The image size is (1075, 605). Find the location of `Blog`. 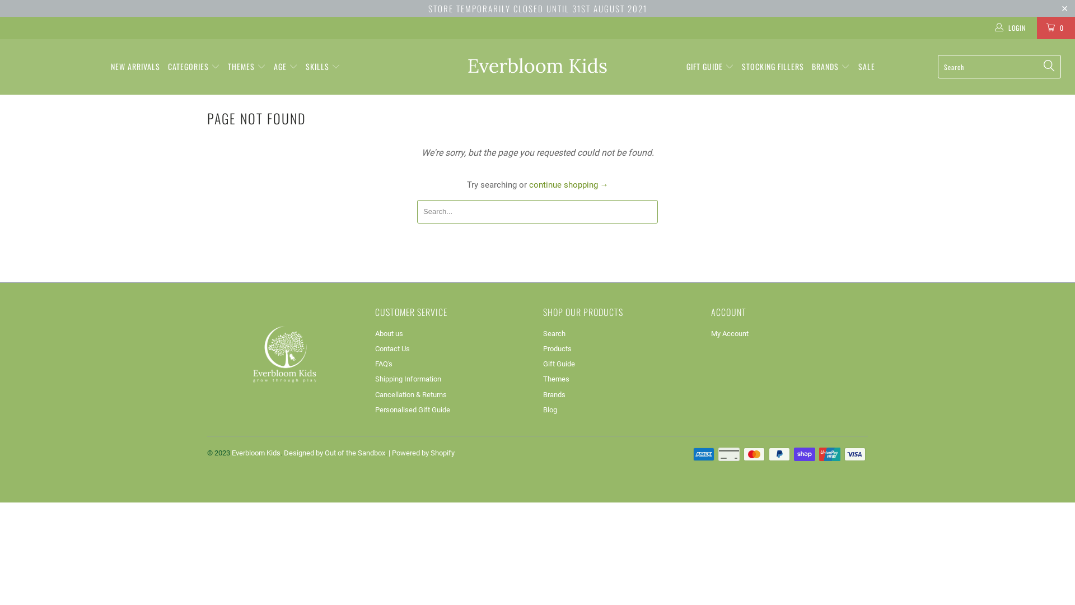

Blog is located at coordinates (550, 410).